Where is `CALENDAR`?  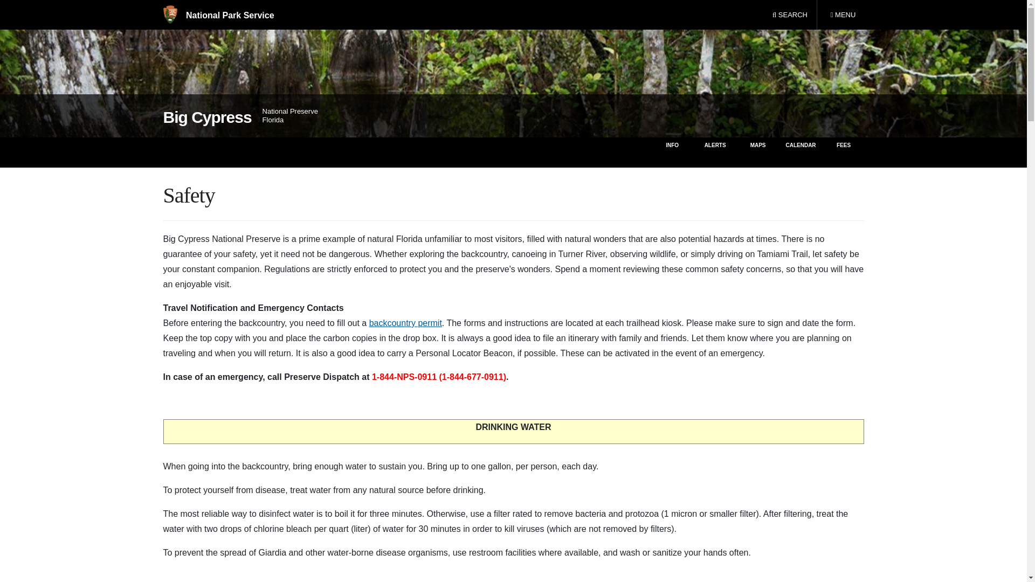
CALENDAR is located at coordinates (800, 152).